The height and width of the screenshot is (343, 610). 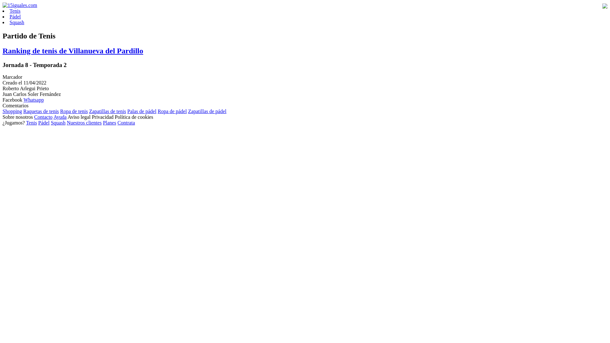 What do you see at coordinates (79, 117) in the screenshot?
I see `Aviso legal` at bounding box center [79, 117].